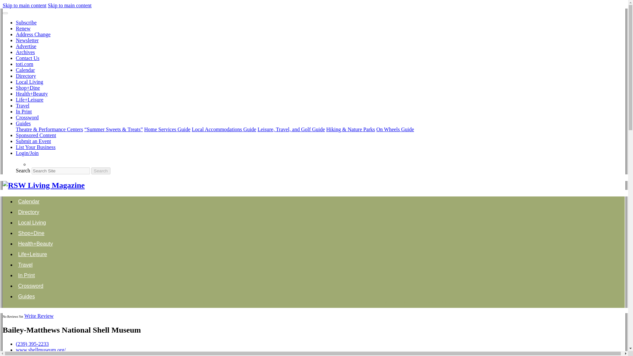 This screenshot has width=633, height=356. What do you see at coordinates (70, 5) in the screenshot?
I see `Skip to main content` at bounding box center [70, 5].